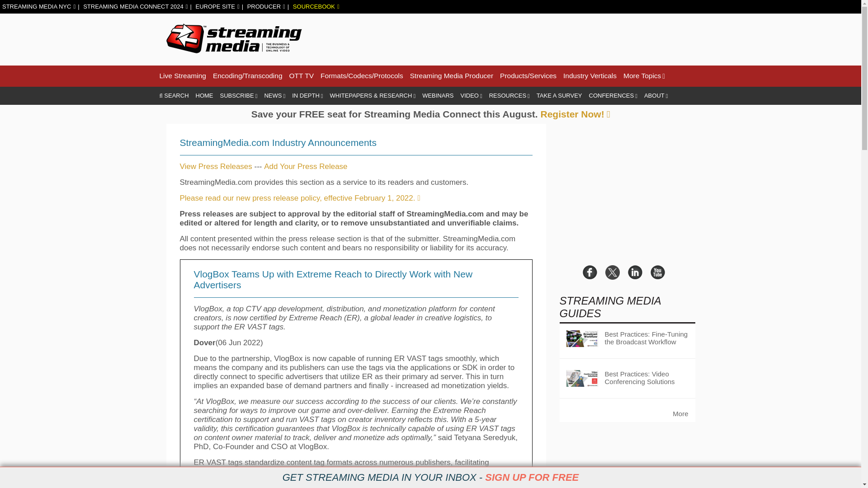 The height and width of the screenshot is (488, 868). What do you see at coordinates (217, 6) in the screenshot?
I see `EUROPE SITE` at bounding box center [217, 6].